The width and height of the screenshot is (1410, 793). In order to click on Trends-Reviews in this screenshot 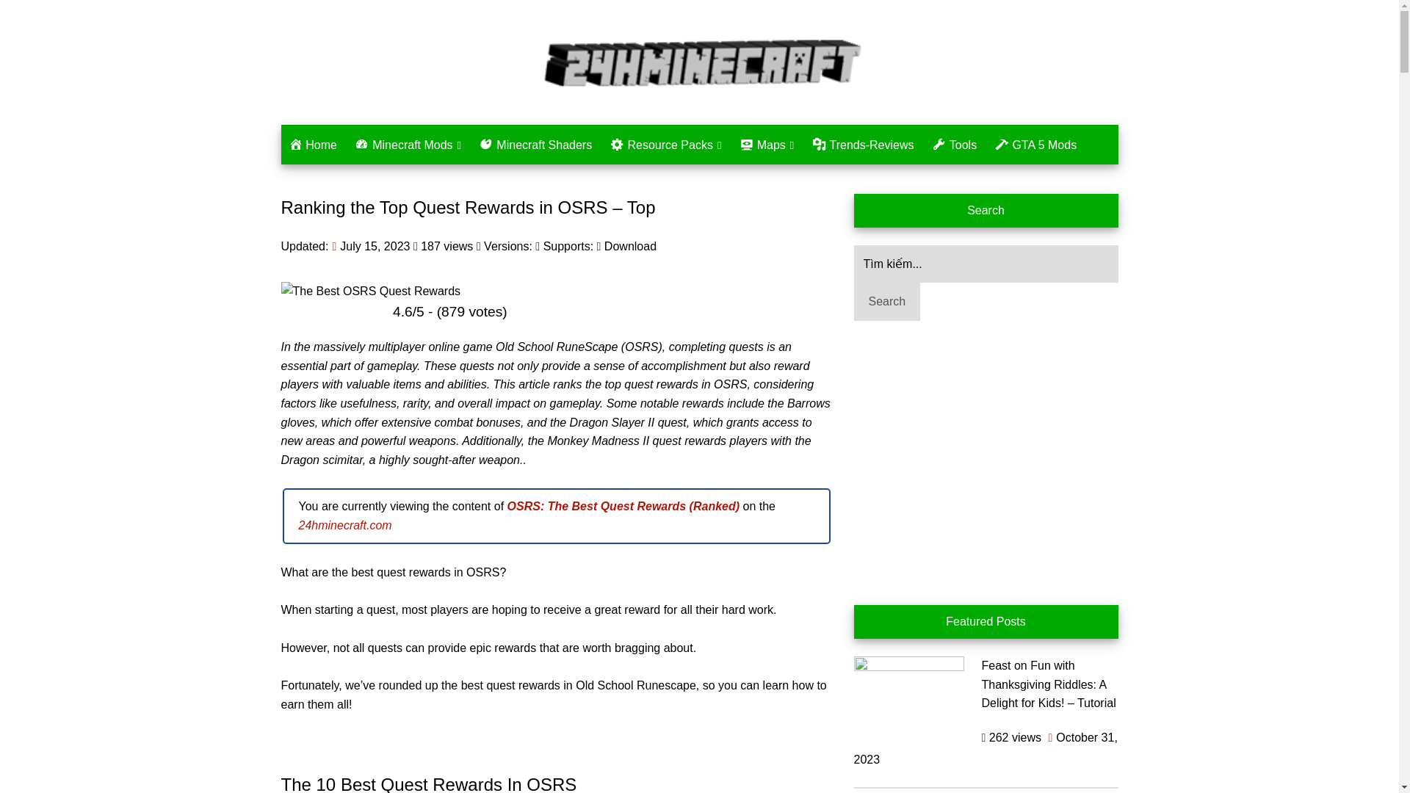, I will do `click(864, 145)`.